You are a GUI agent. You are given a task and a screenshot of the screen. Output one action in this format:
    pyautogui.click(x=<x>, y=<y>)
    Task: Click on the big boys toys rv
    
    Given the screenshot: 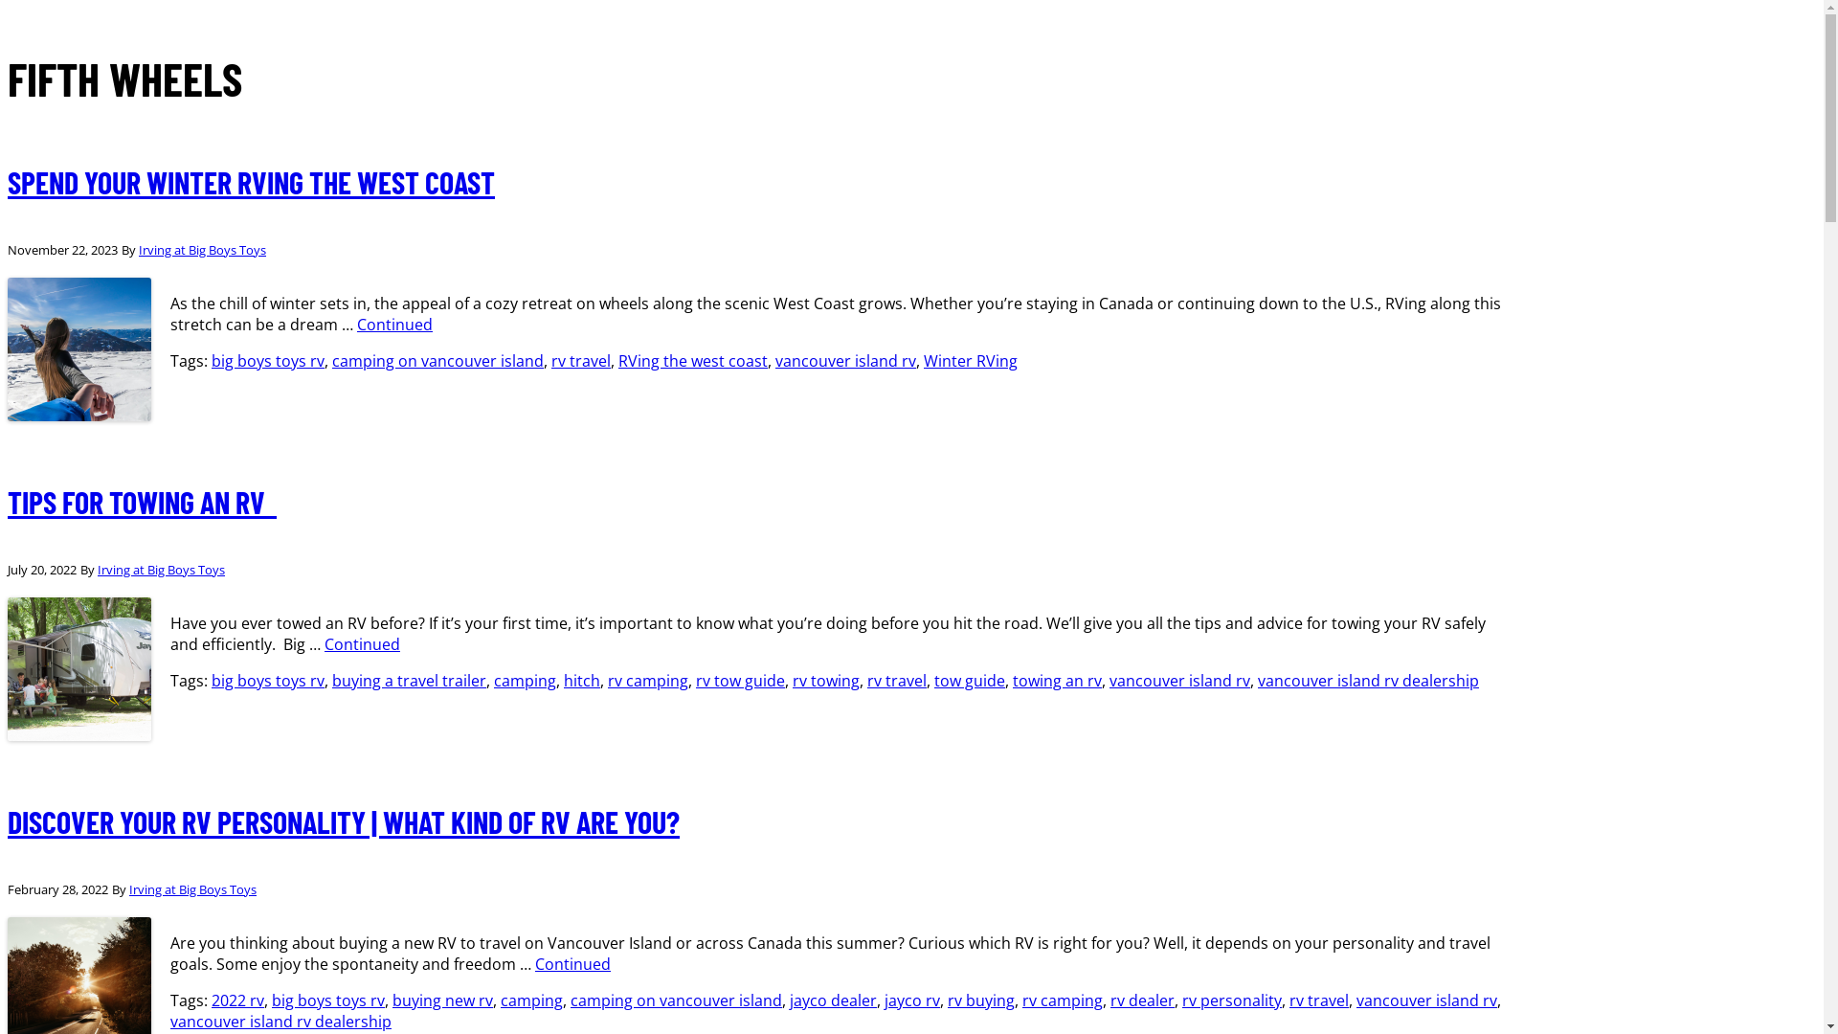 What is the action you would take?
    pyautogui.click(x=268, y=681)
    